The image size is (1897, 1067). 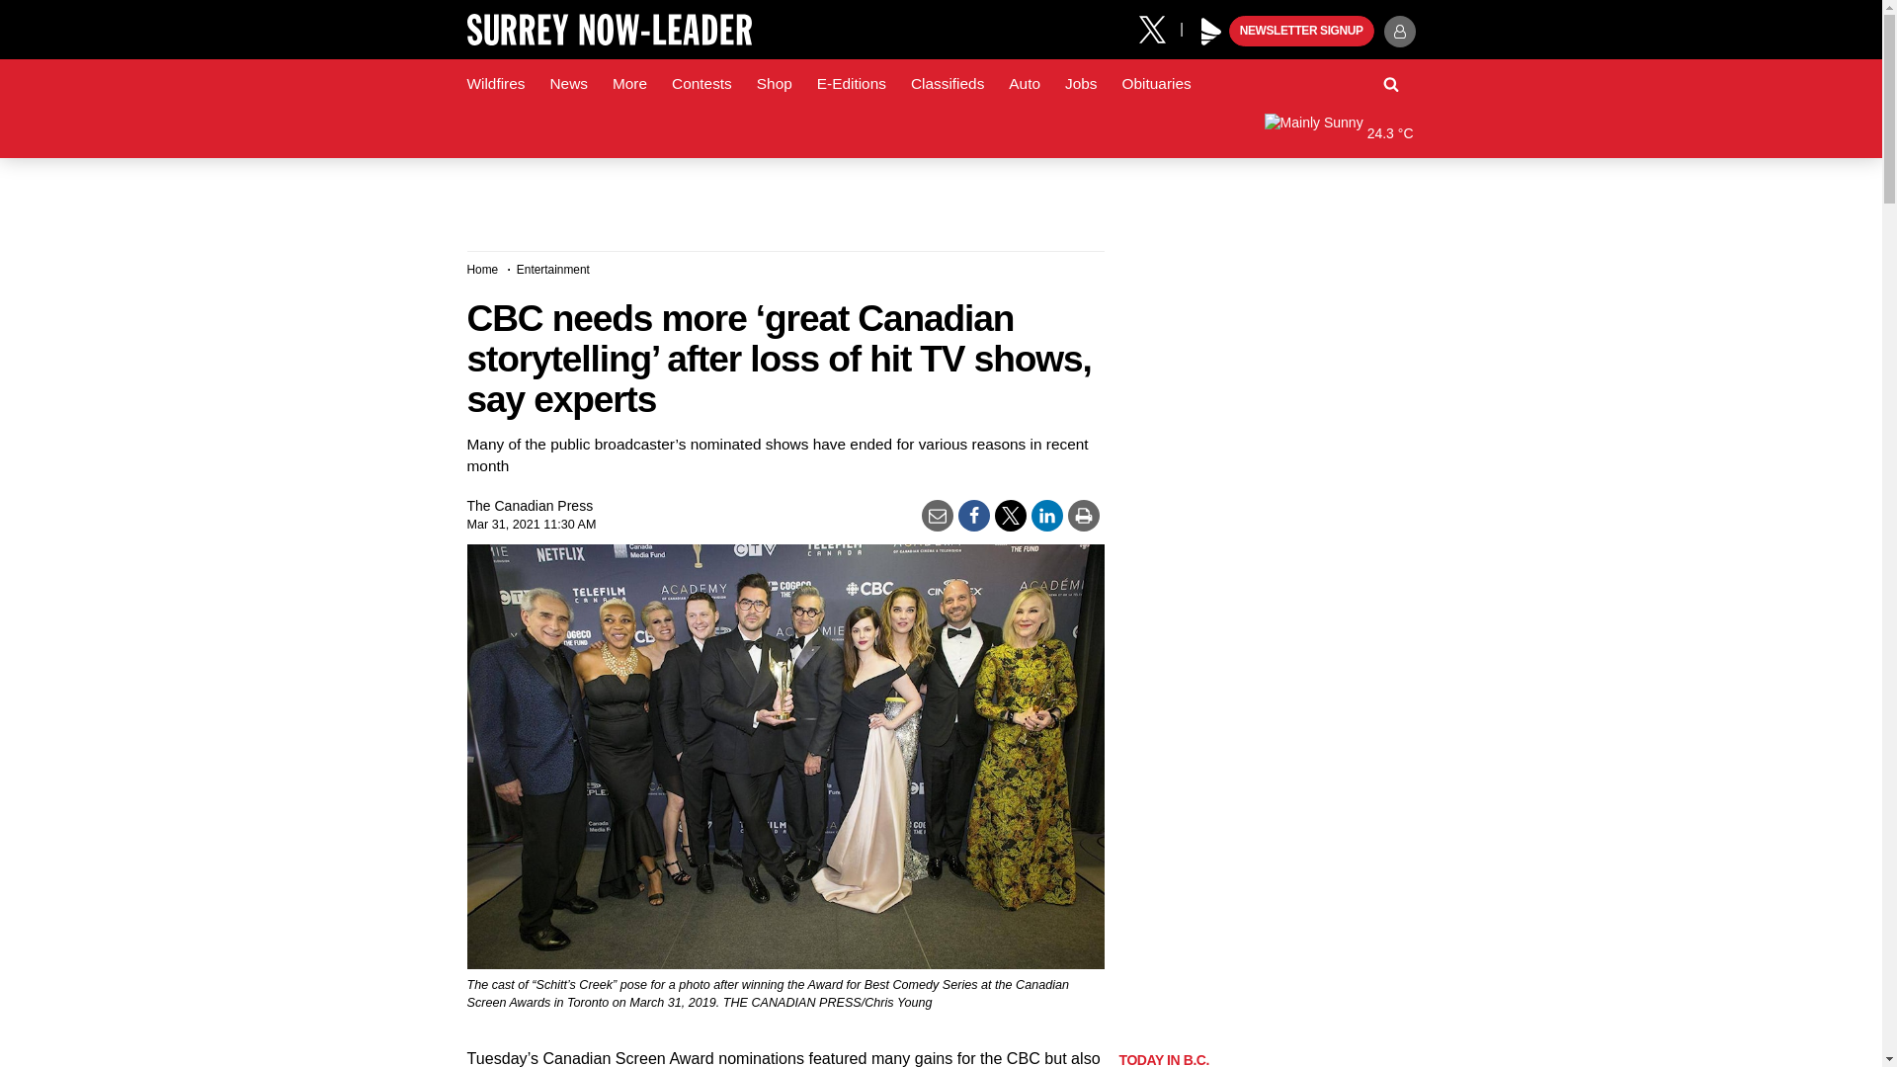 I want to click on X, so click(x=1159, y=28).